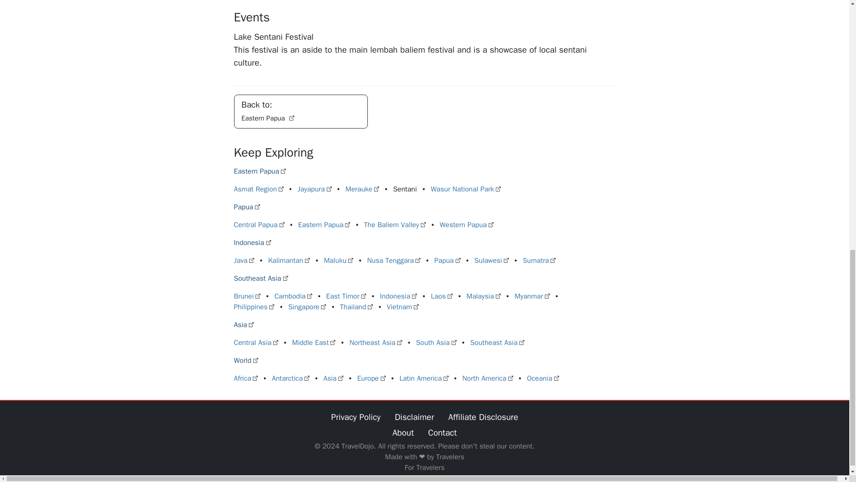 Image resolution: width=856 pixels, height=482 pixels. What do you see at coordinates (259, 189) in the screenshot?
I see `Asmat Region` at bounding box center [259, 189].